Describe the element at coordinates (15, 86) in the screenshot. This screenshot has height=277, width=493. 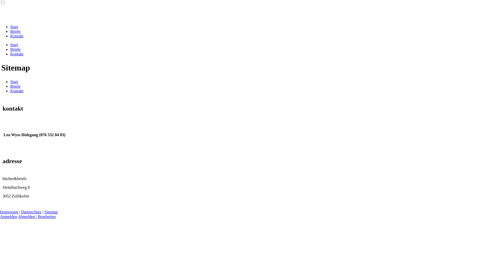
I see `Briefe` at that location.